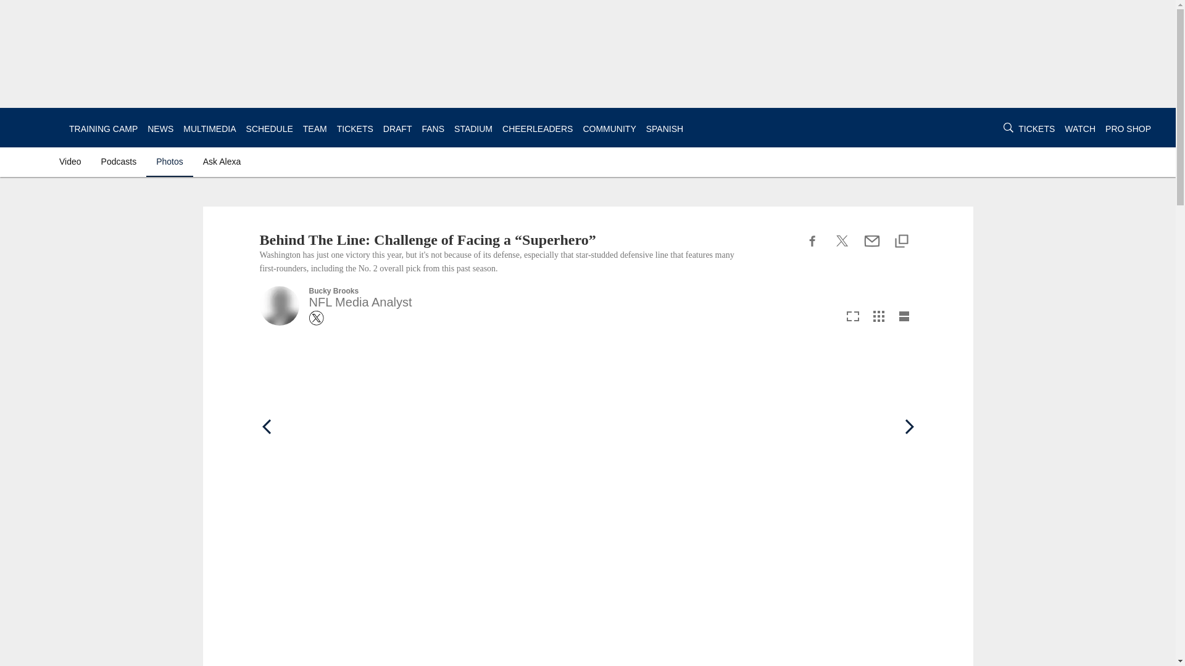  What do you see at coordinates (160, 128) in the screenshot?
I see `NEWS` at bounding box center [160, 128].